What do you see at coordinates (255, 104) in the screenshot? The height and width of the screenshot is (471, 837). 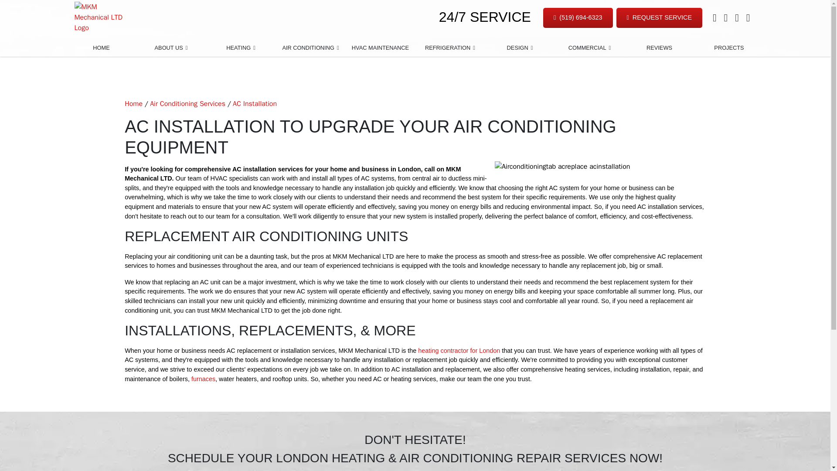 I see `AC Installation` at bounding box center [255, 104].